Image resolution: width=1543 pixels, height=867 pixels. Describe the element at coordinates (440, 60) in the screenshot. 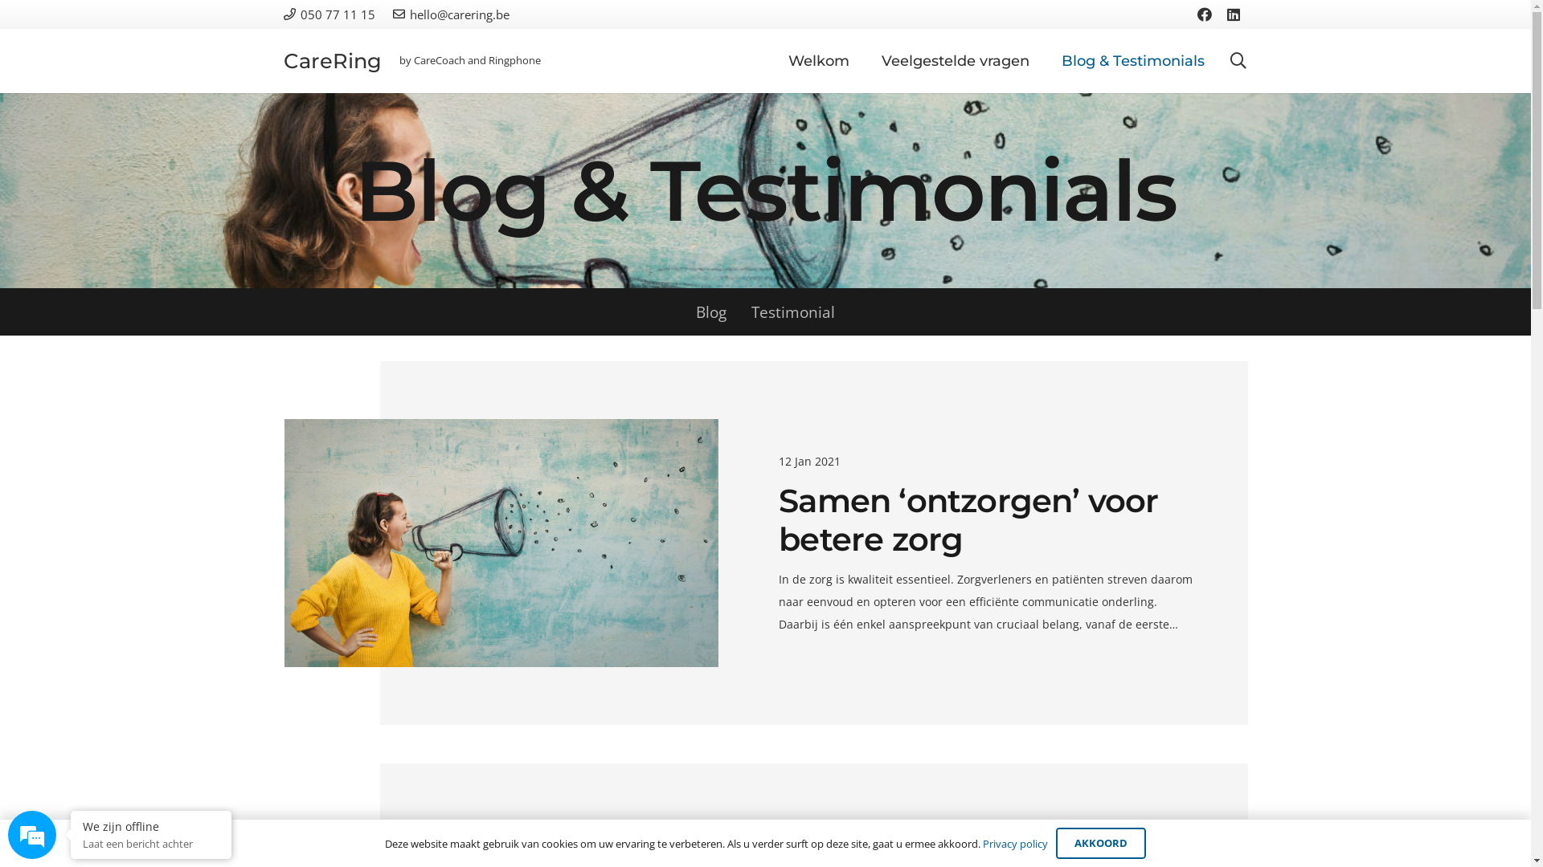

I see `CareCoach` at that location.